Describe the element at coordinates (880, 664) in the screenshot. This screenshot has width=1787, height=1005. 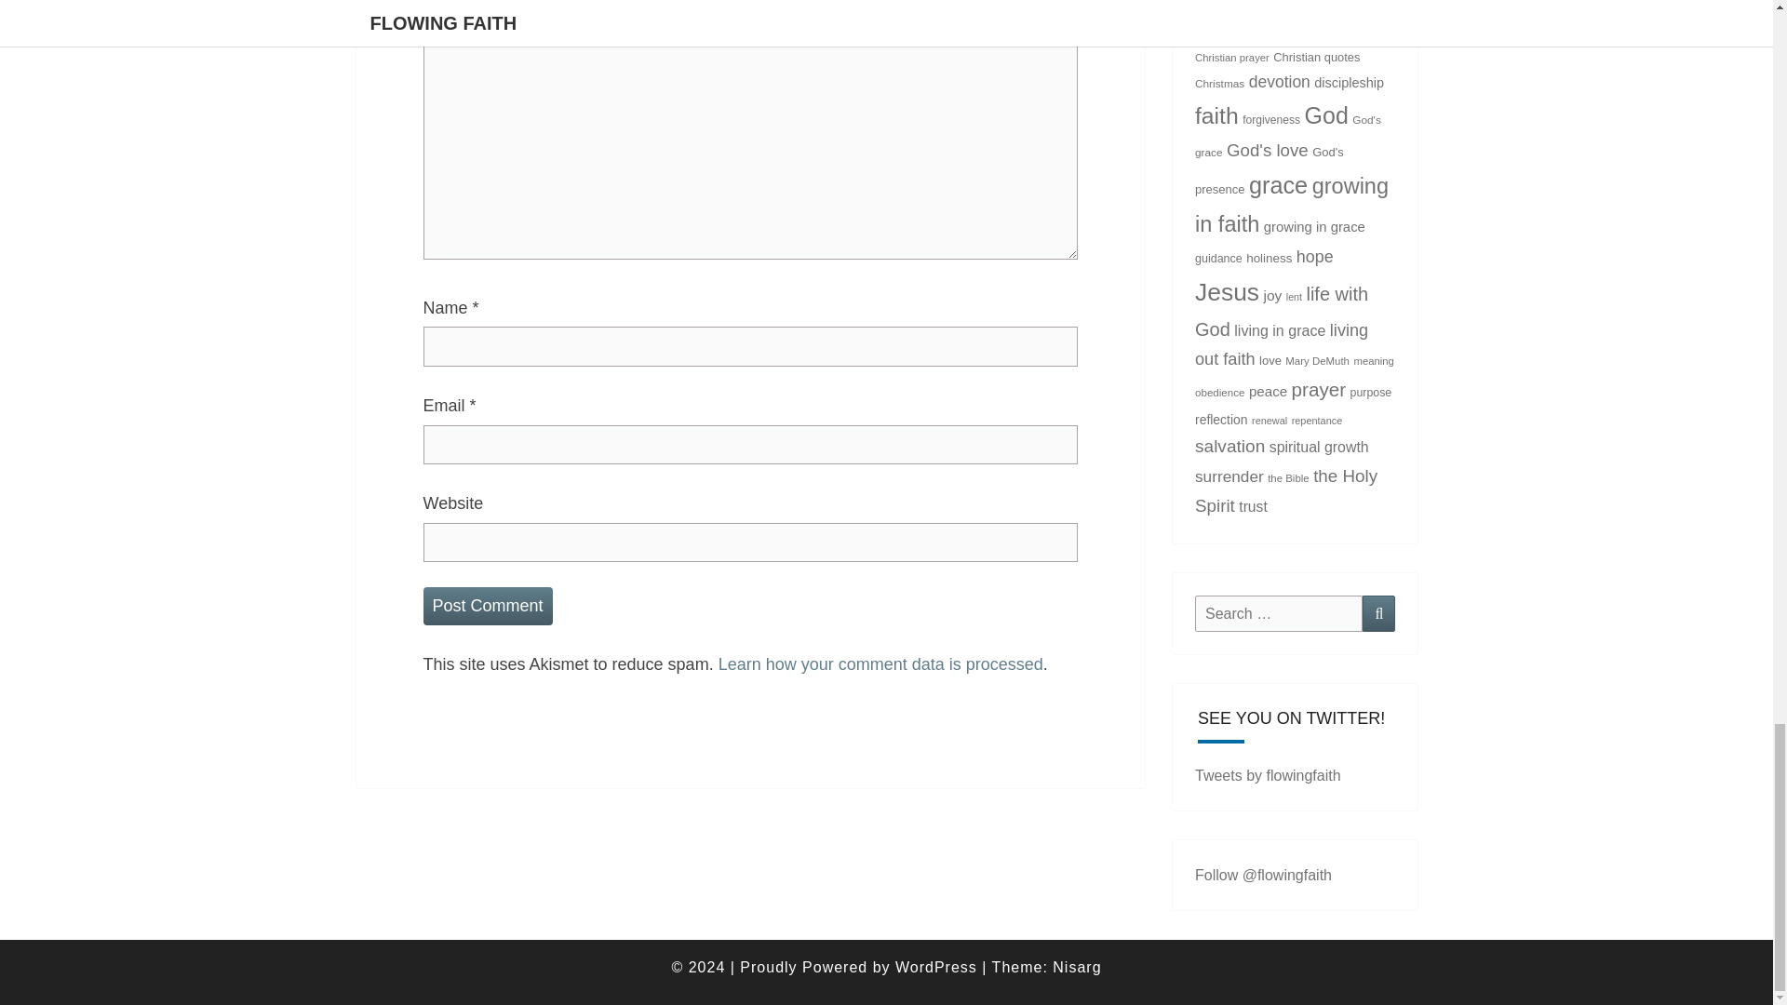
I see `Learn how your comment data is processed` at that location.